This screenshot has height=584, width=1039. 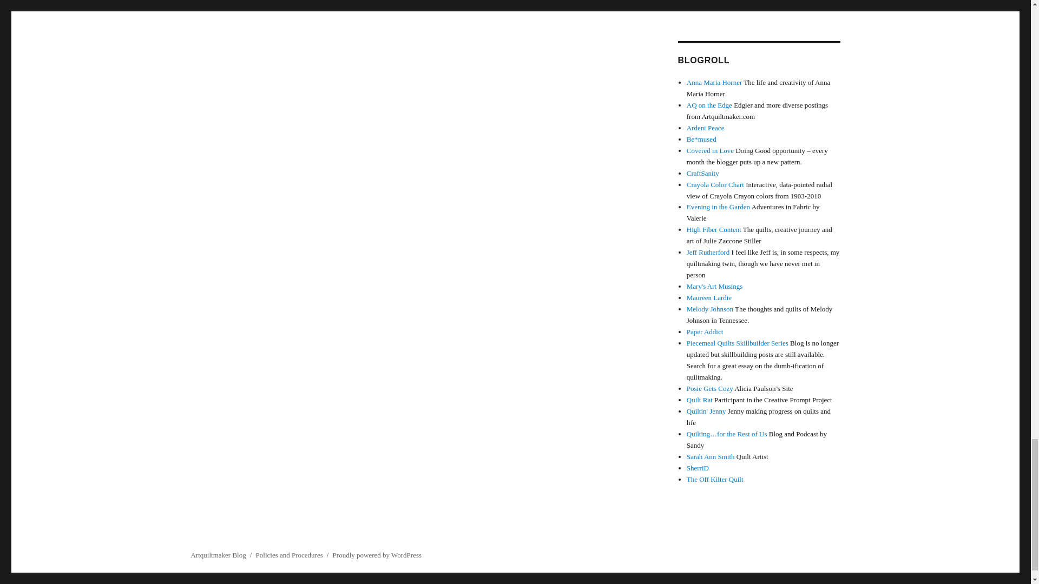 What do you see at coordinates (719, 207) in the screenshot?
I see `Adventures in Fabric by Valerie` at bounding box center [719, 207].